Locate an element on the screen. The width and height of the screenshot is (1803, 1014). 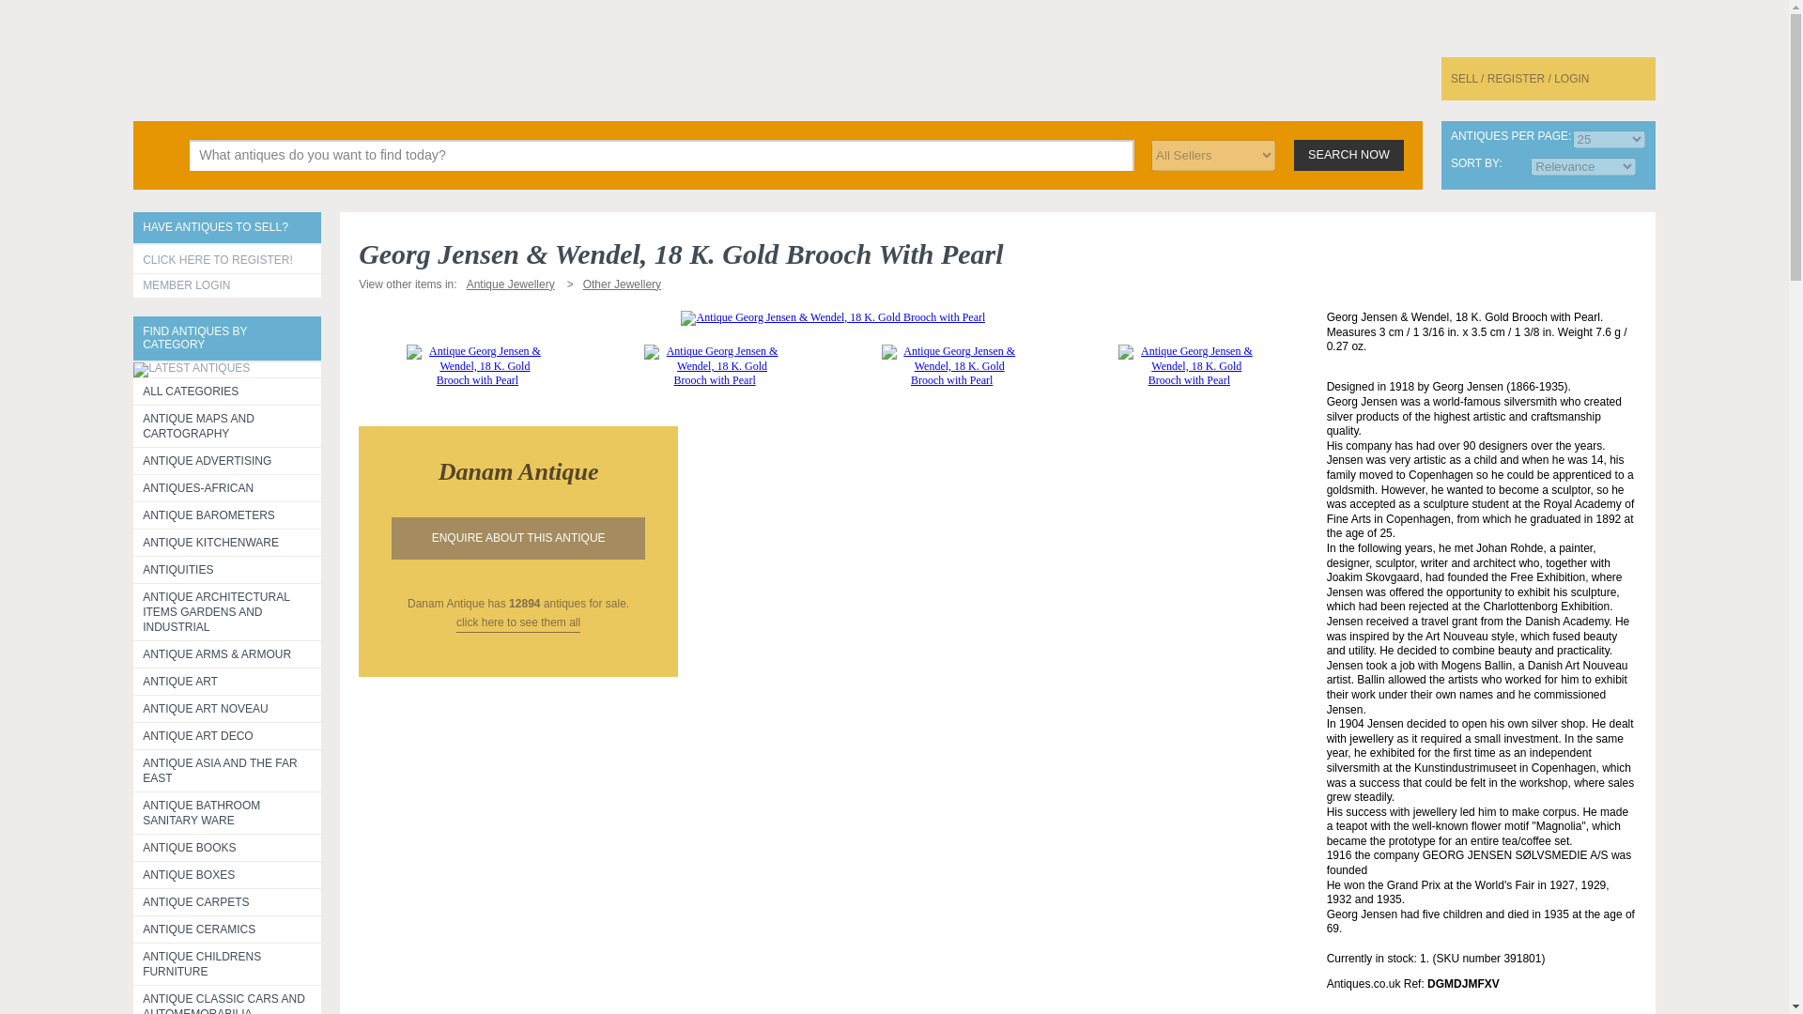
ANTIQUE ART is located at coordinates (227, 681).